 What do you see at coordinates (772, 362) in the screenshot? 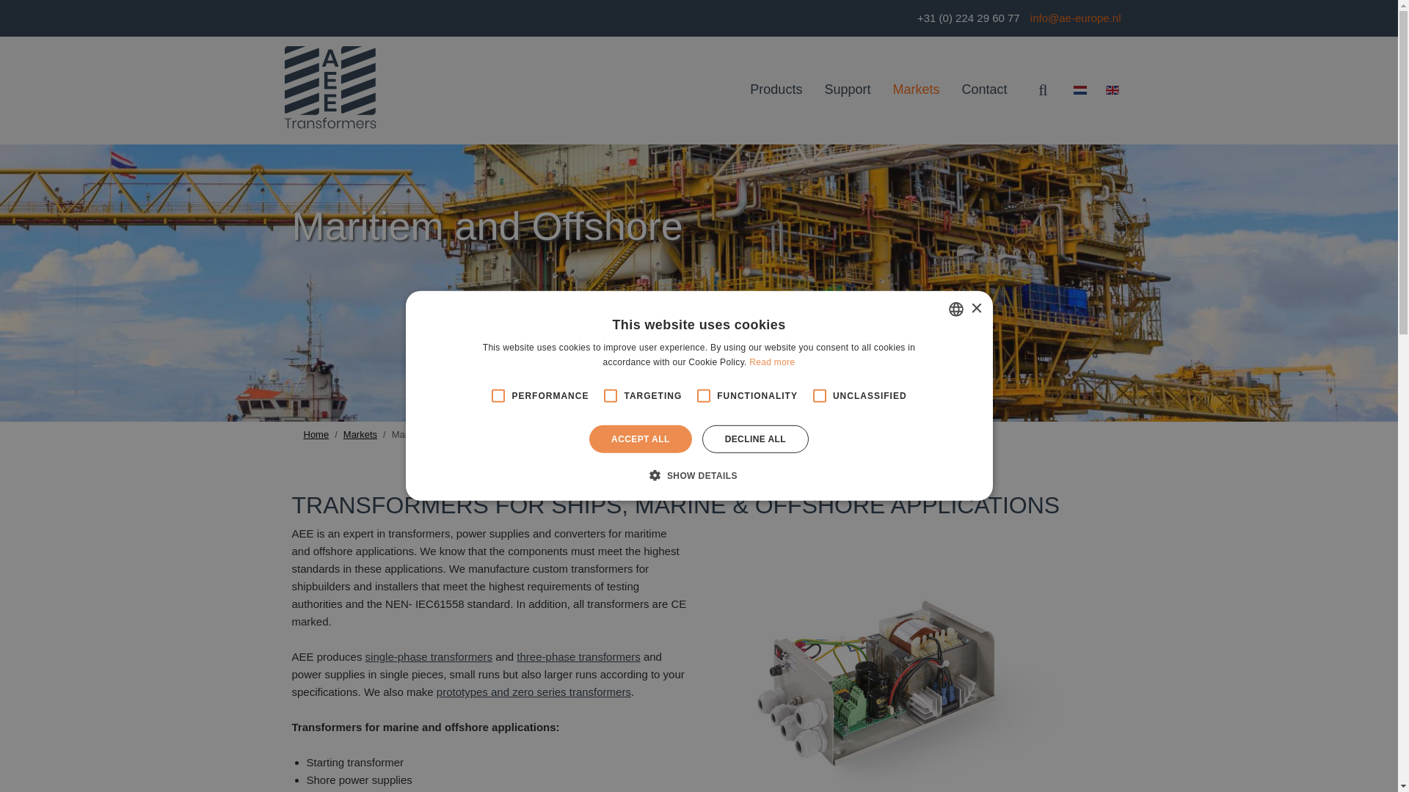
I see `Read more` at bounding box center [772, 362].